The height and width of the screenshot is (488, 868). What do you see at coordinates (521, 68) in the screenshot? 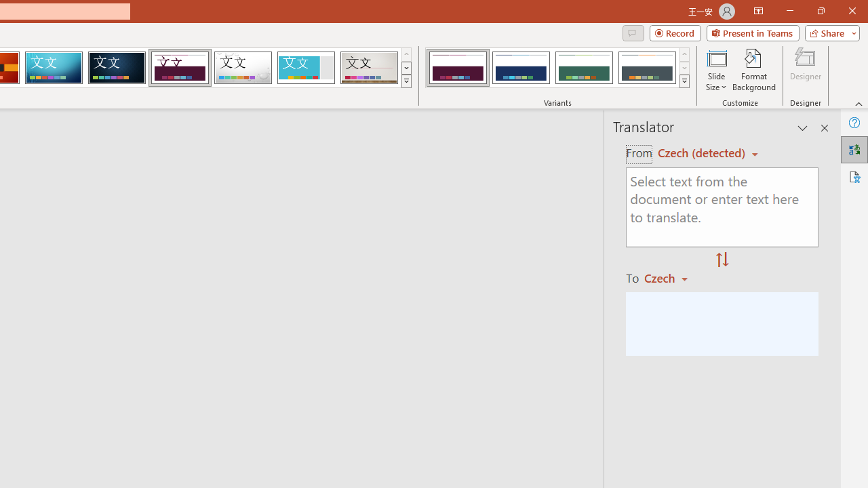
I see `Dividend Variant 2` at bounding box center [521, 68].